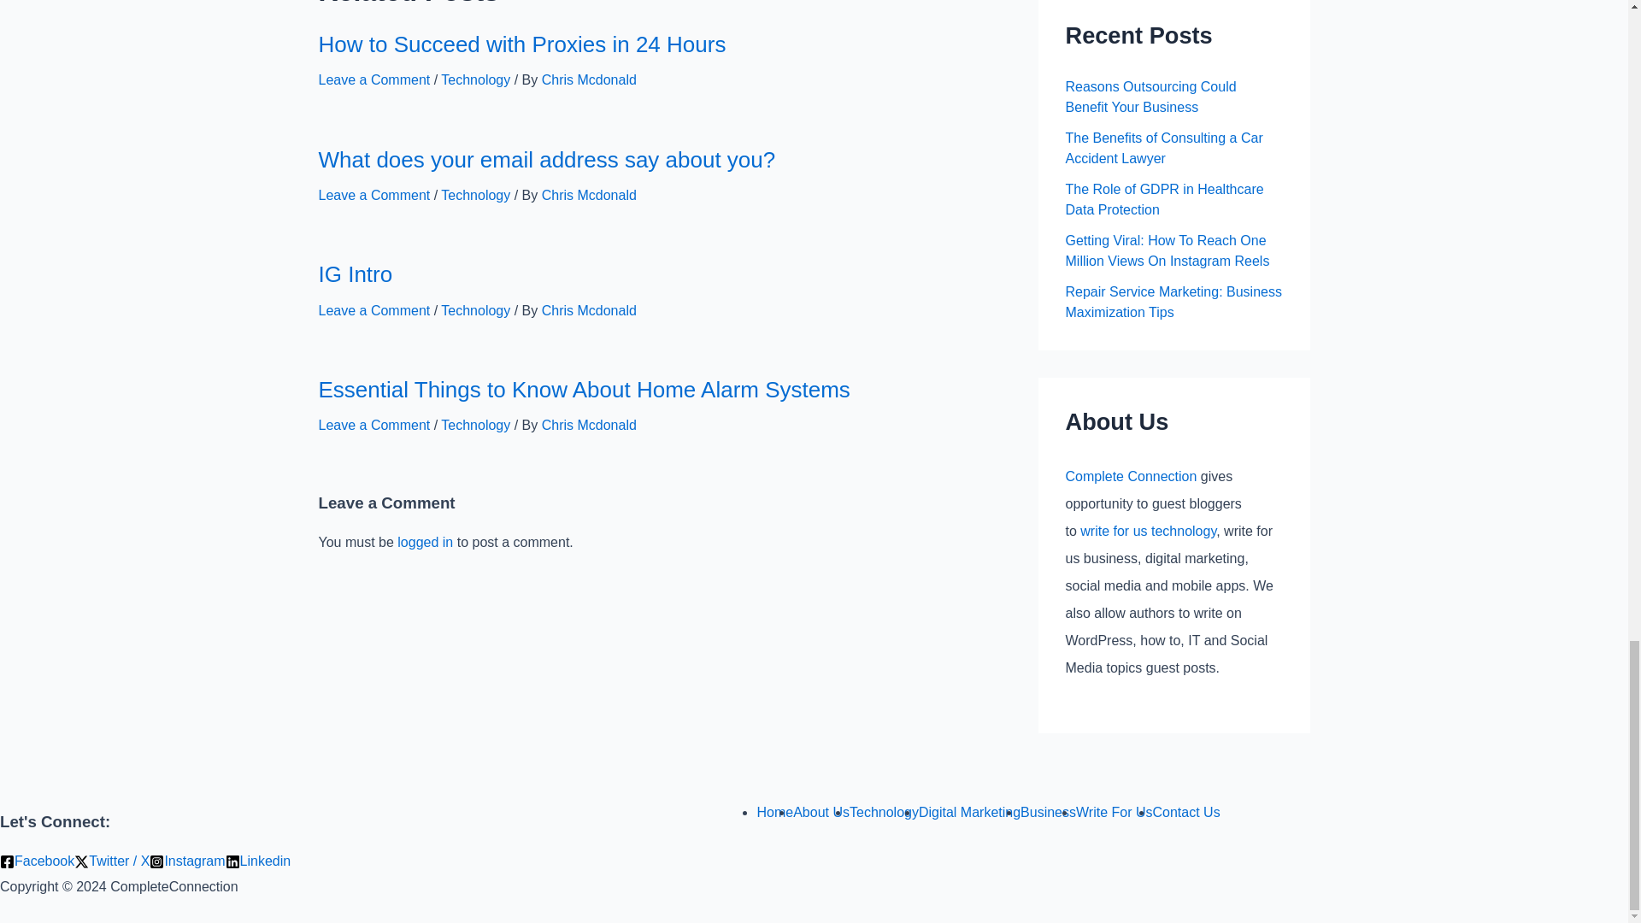 The width and height of the screenshot is (1641, 923). What do you see at coordinates (355, 273) in the screenshot?
I see `IG Intro` at bounding box center [355, 273].